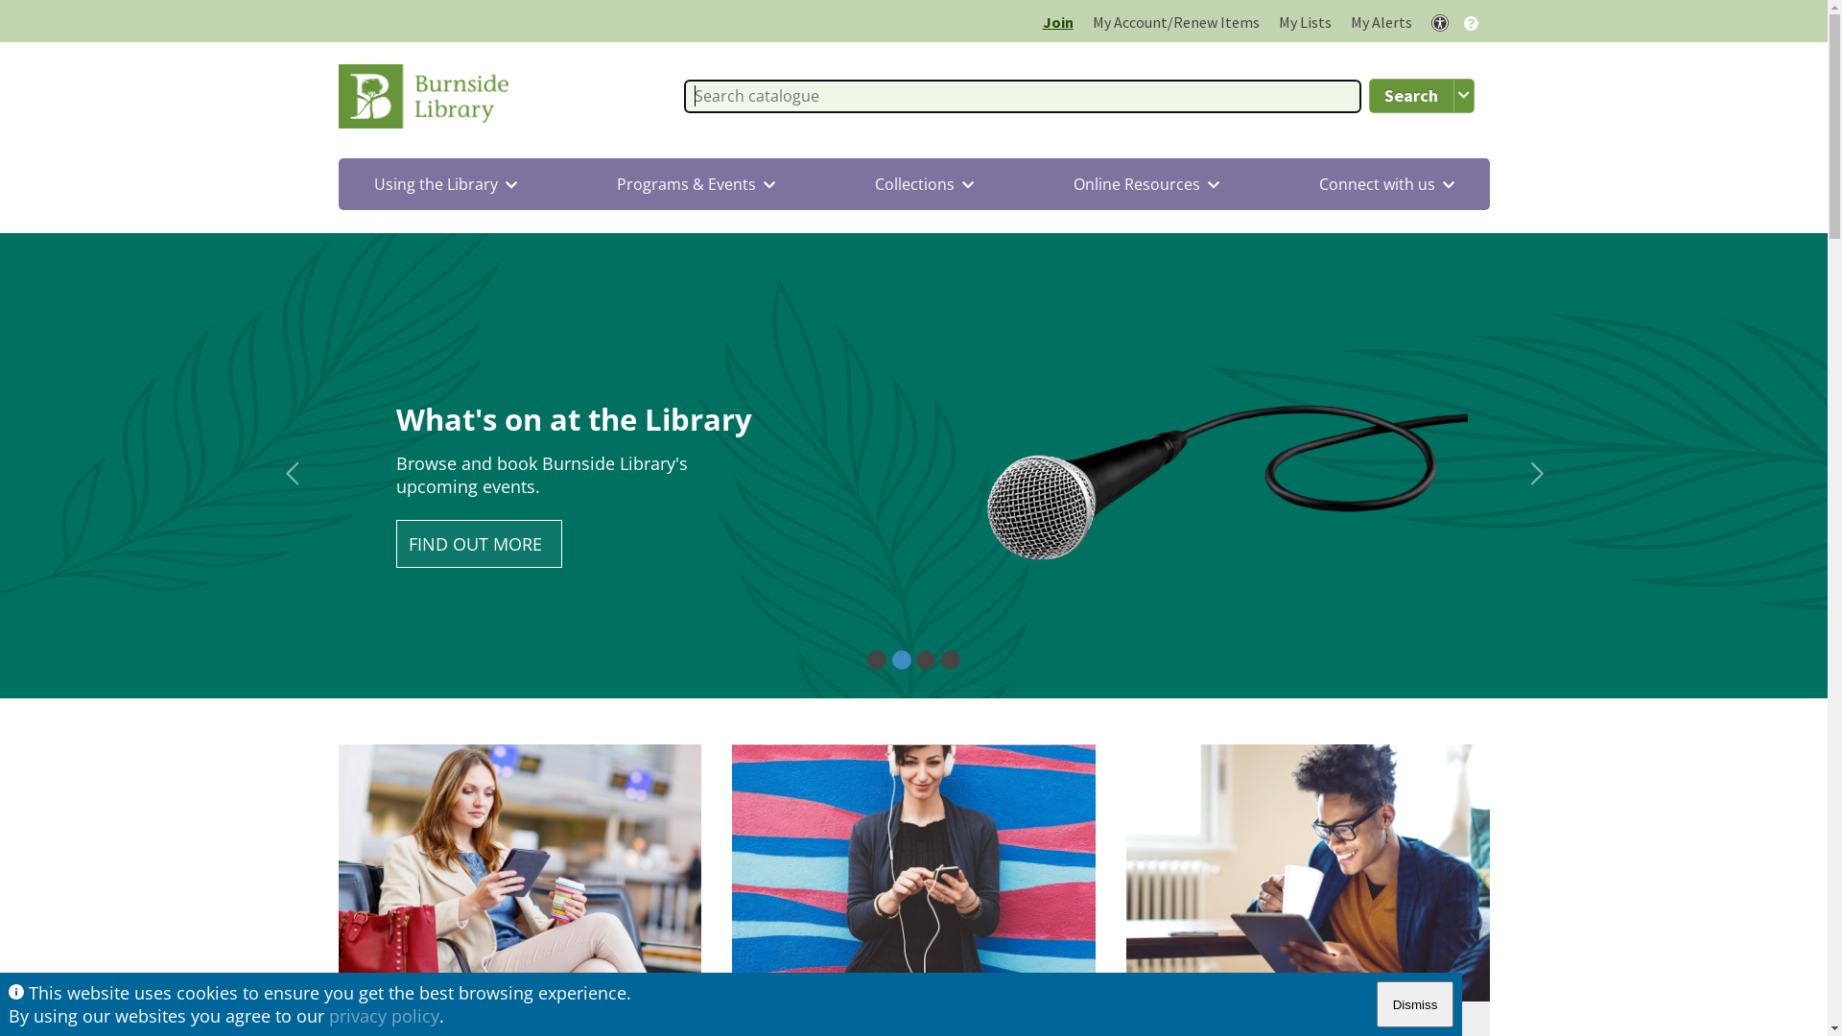  I want to click on Home, so click(429, 96).